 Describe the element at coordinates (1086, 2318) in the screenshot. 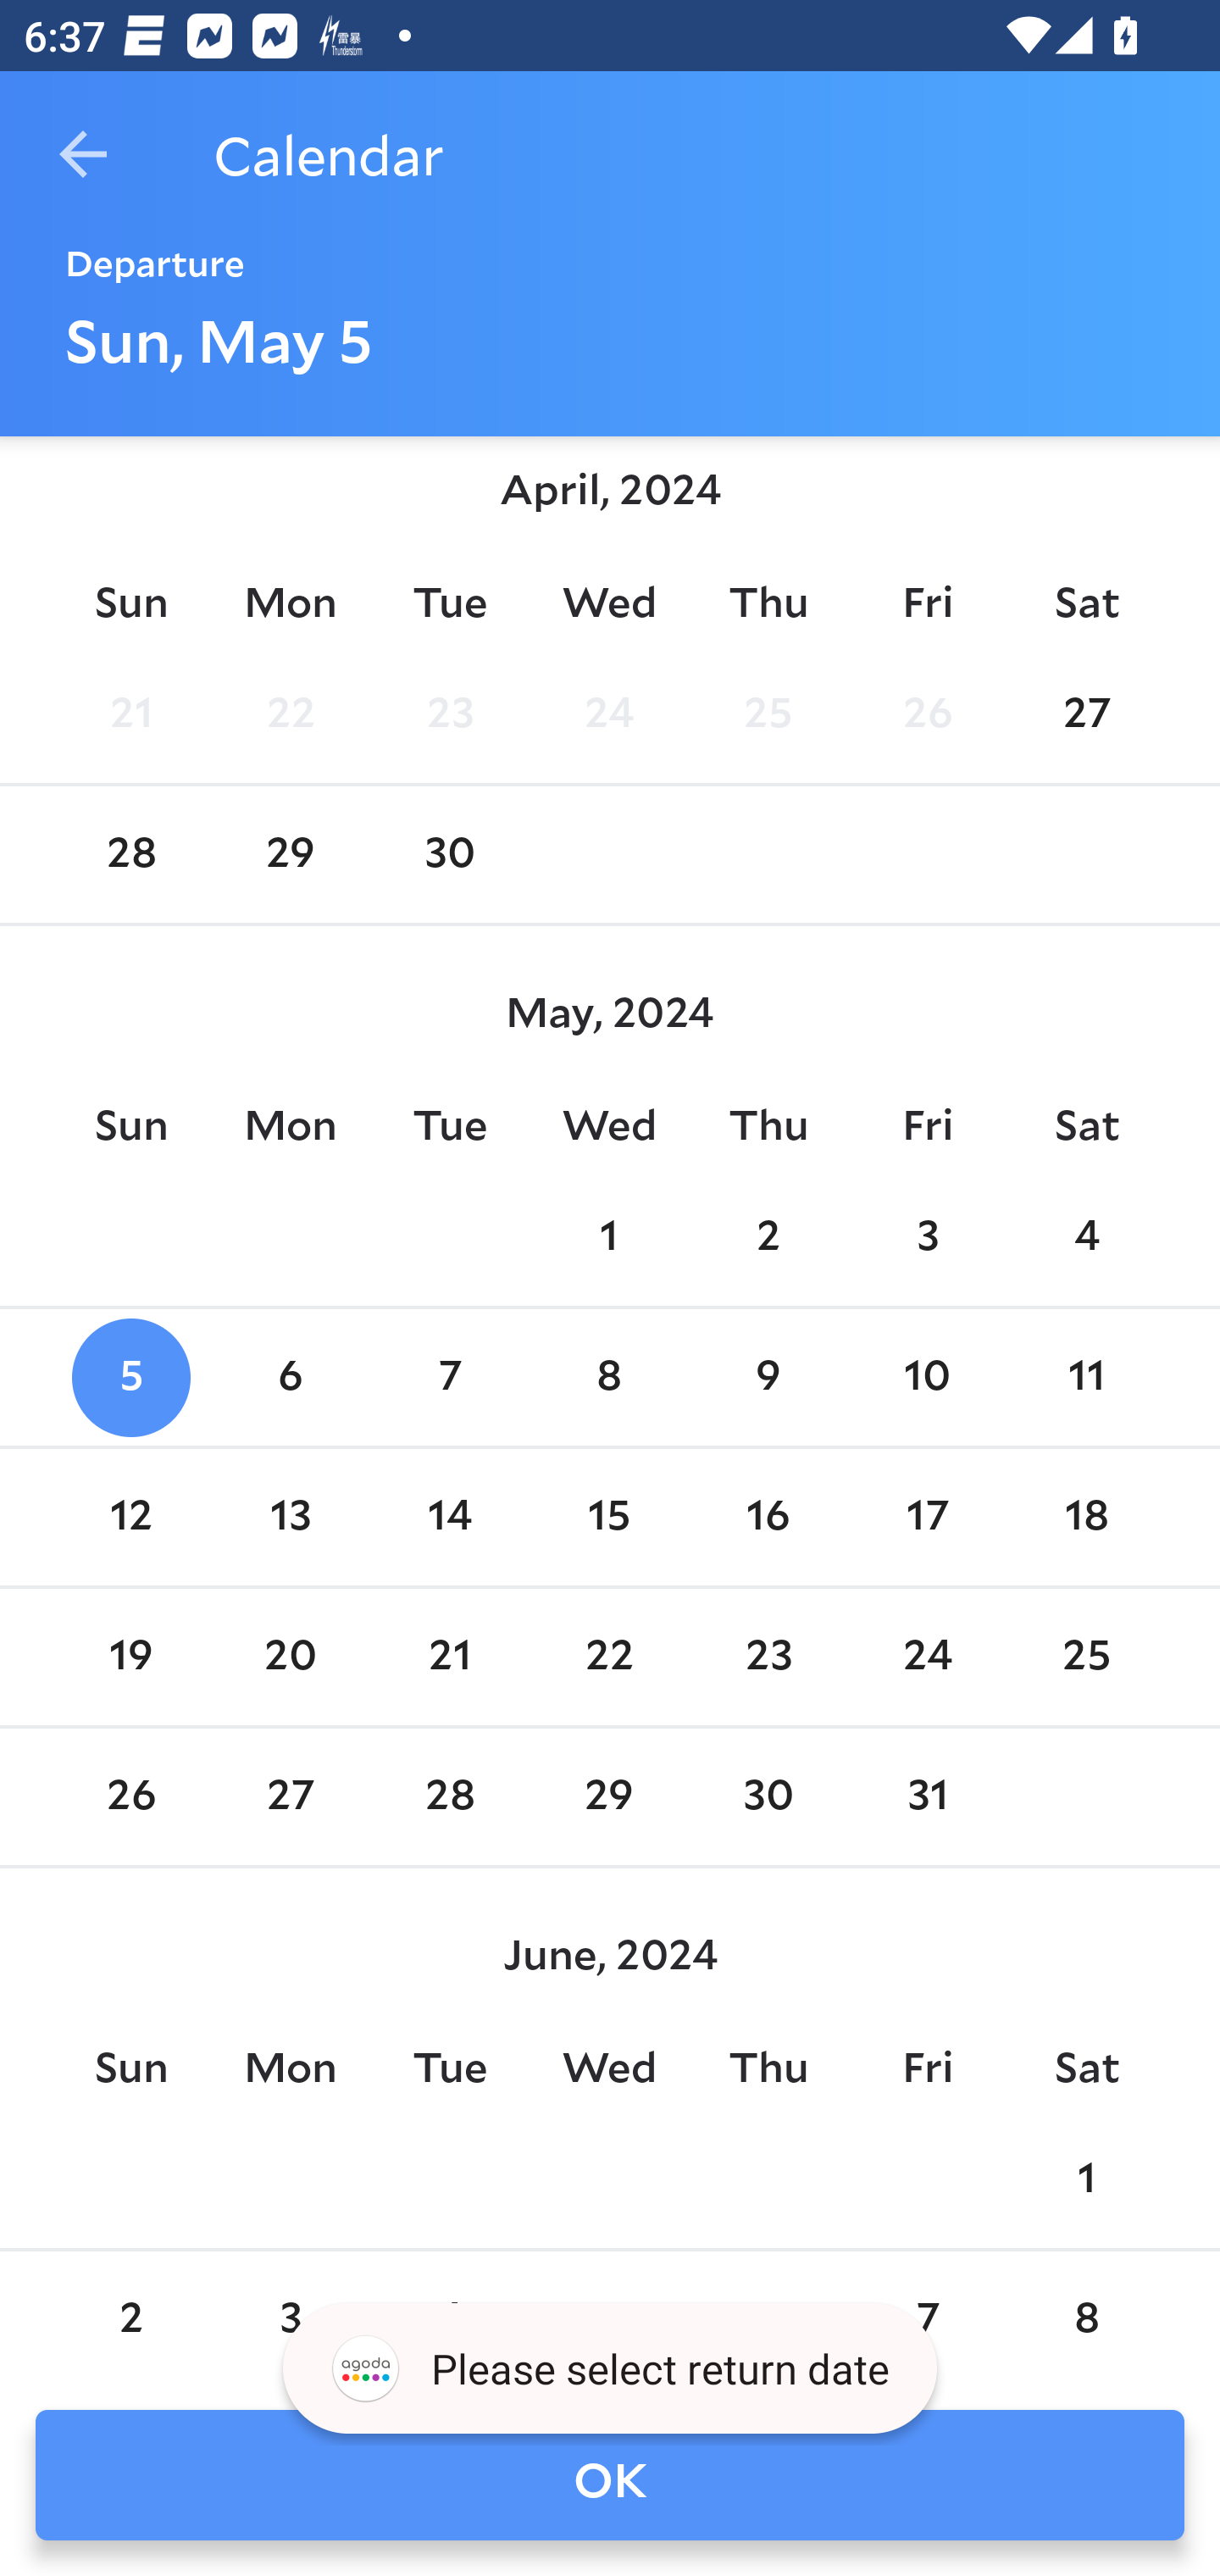

I see `8` at that location.